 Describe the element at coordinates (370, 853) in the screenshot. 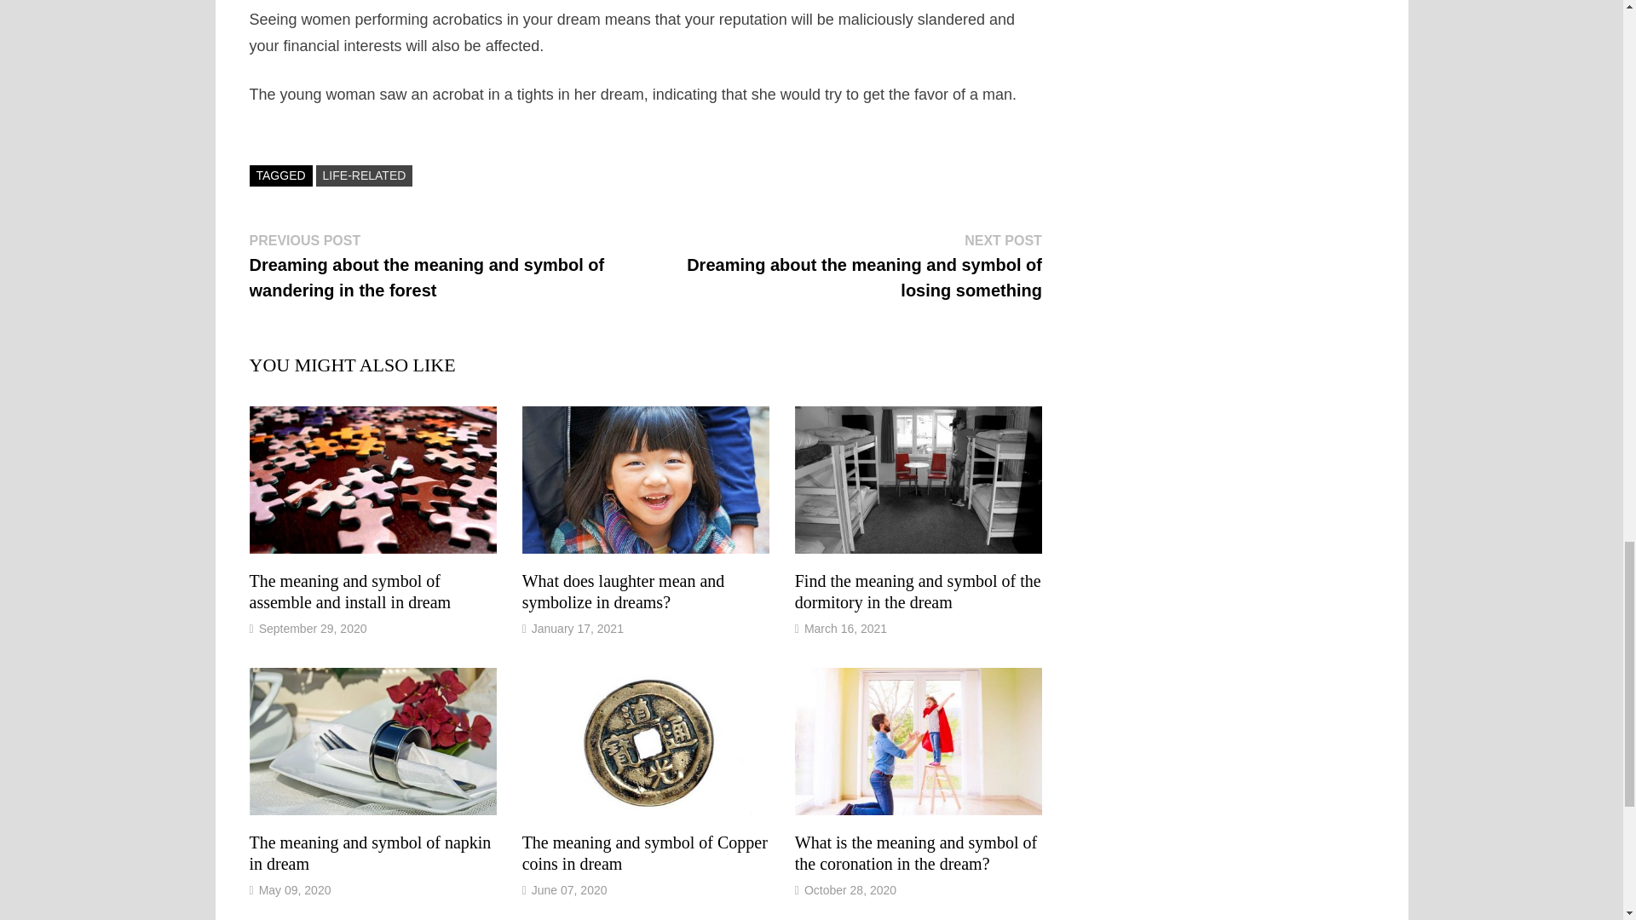

I see `The meaning and symbol of napkin in dream` at that location.